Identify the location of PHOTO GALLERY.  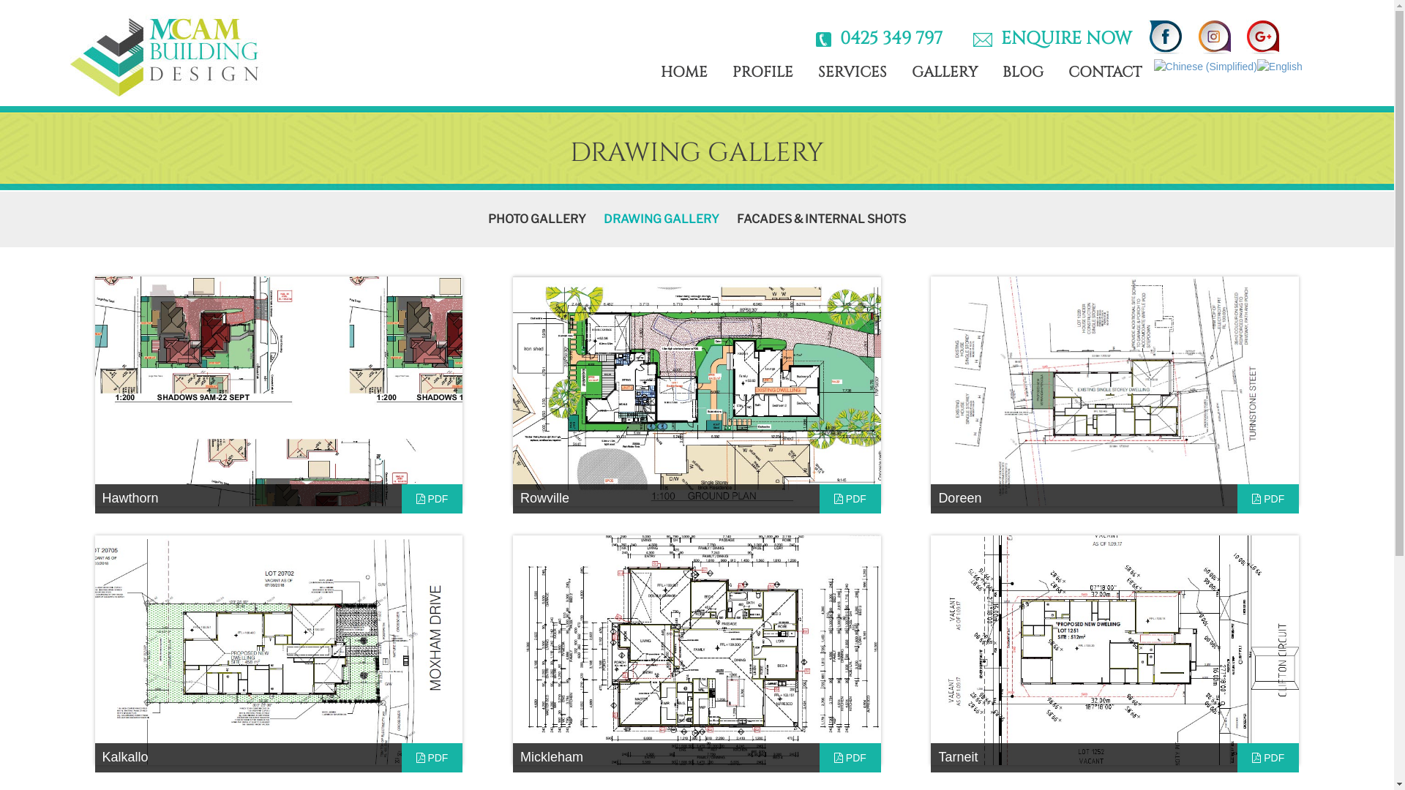
(537, 219).